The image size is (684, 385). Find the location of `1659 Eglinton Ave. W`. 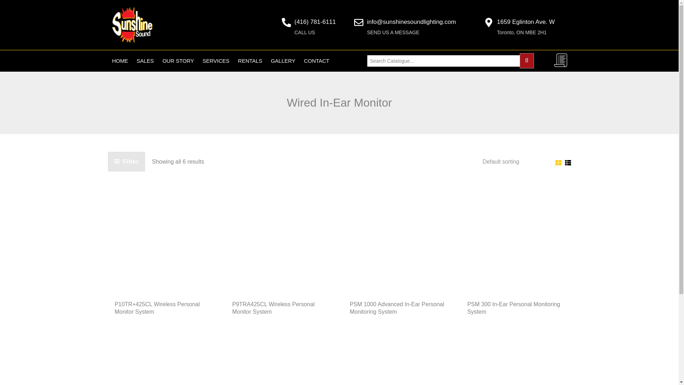

1659 Eglinton Ave. W is located at coordinates (526, 22).